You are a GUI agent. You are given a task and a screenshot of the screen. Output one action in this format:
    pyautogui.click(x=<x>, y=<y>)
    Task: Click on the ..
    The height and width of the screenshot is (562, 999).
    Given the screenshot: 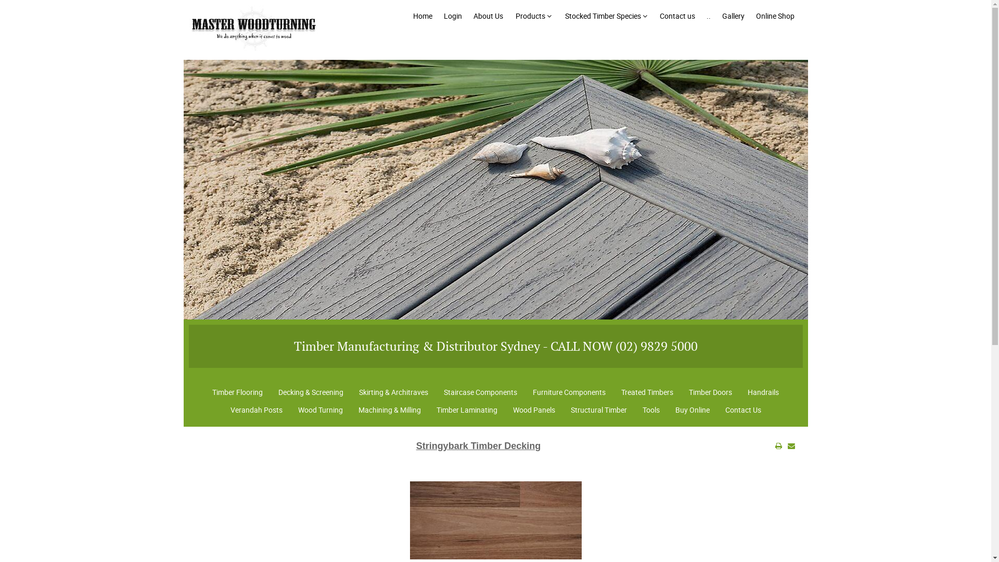 What is the action you would take?
    pyautogui.click(x=709, y=16)
    